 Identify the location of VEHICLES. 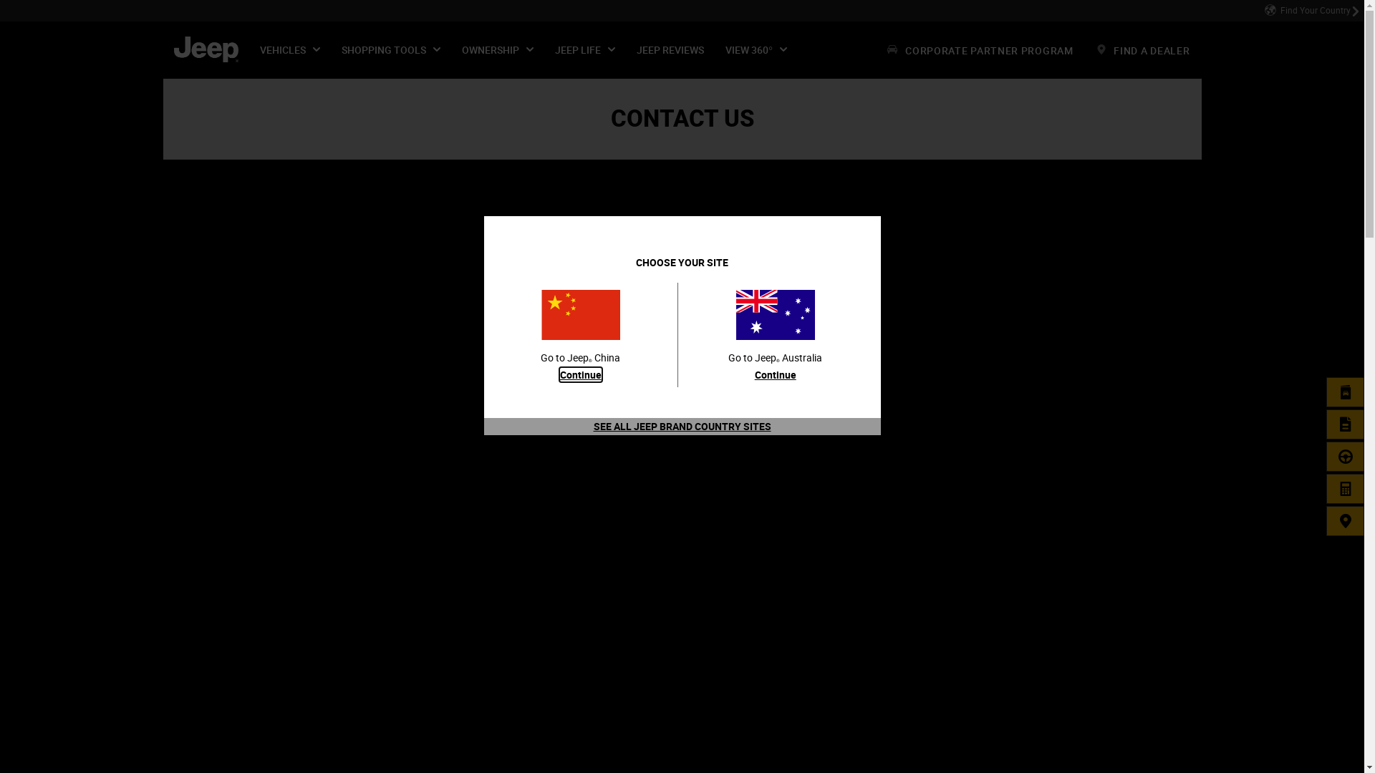
(290, 50).